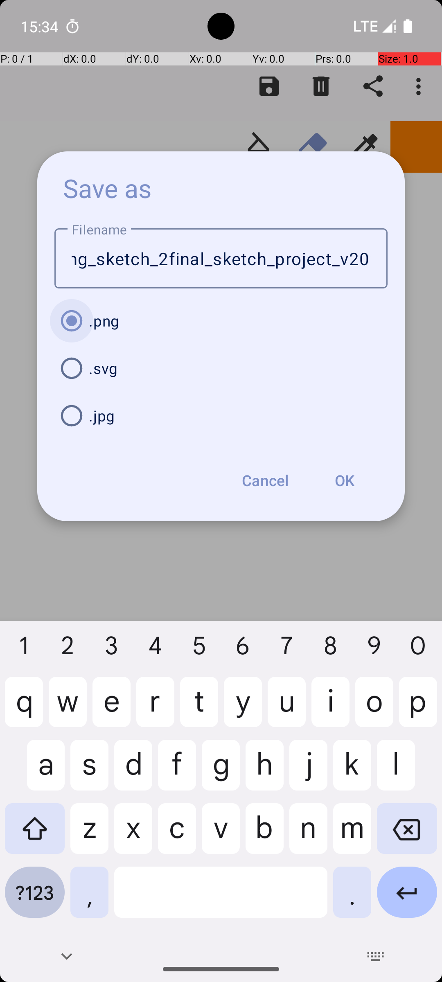  I want to click on Save as, so click(108, 188).